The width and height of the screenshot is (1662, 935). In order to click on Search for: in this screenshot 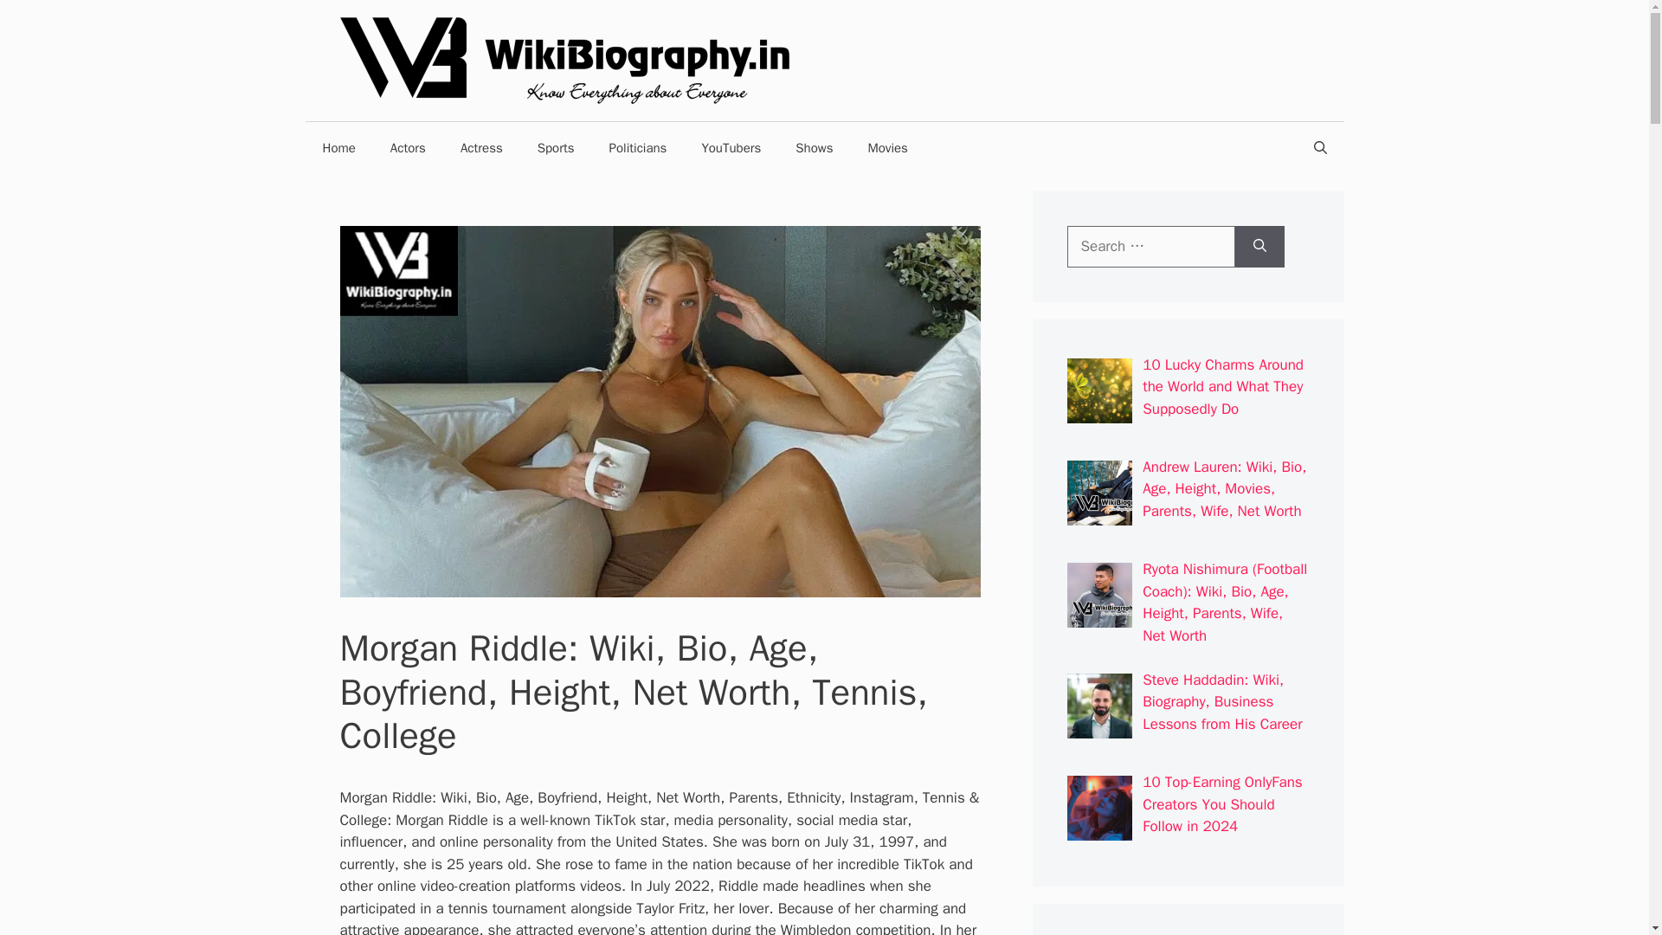, I will do `click(1150, 246)`.